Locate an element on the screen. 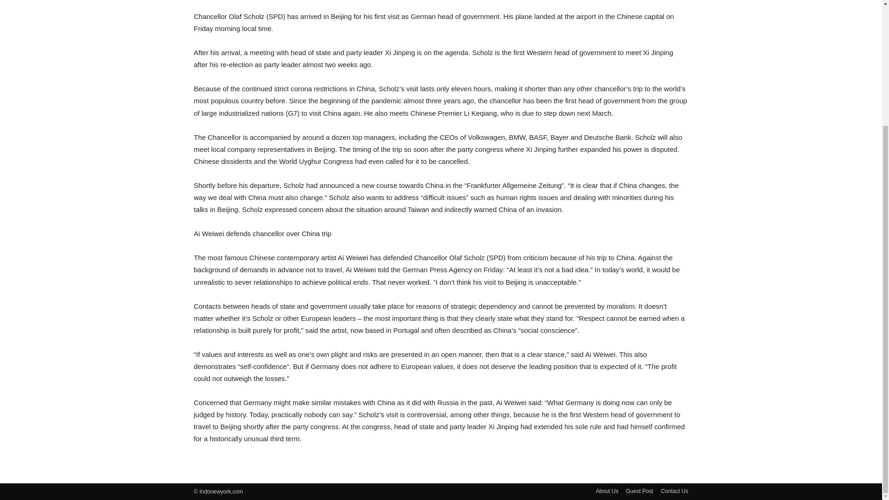  Contact Us is located at coordinates (674, 491).